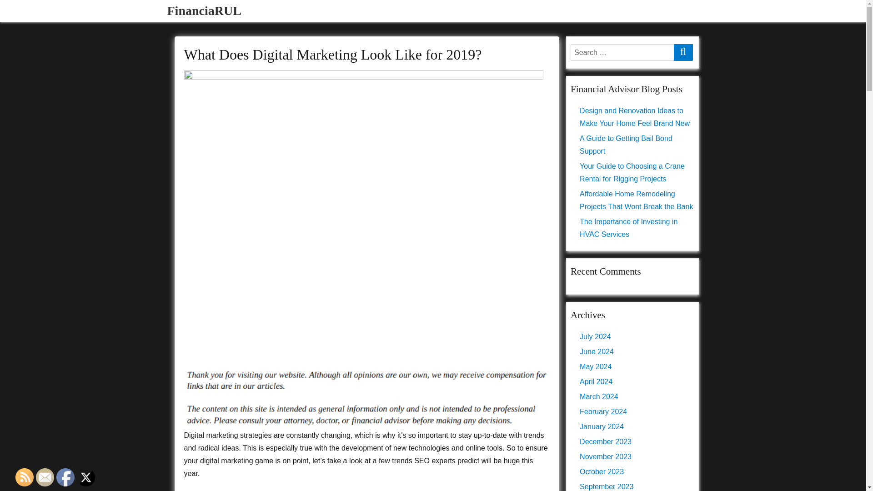  I want to click on September 2023, so click(607, 486).